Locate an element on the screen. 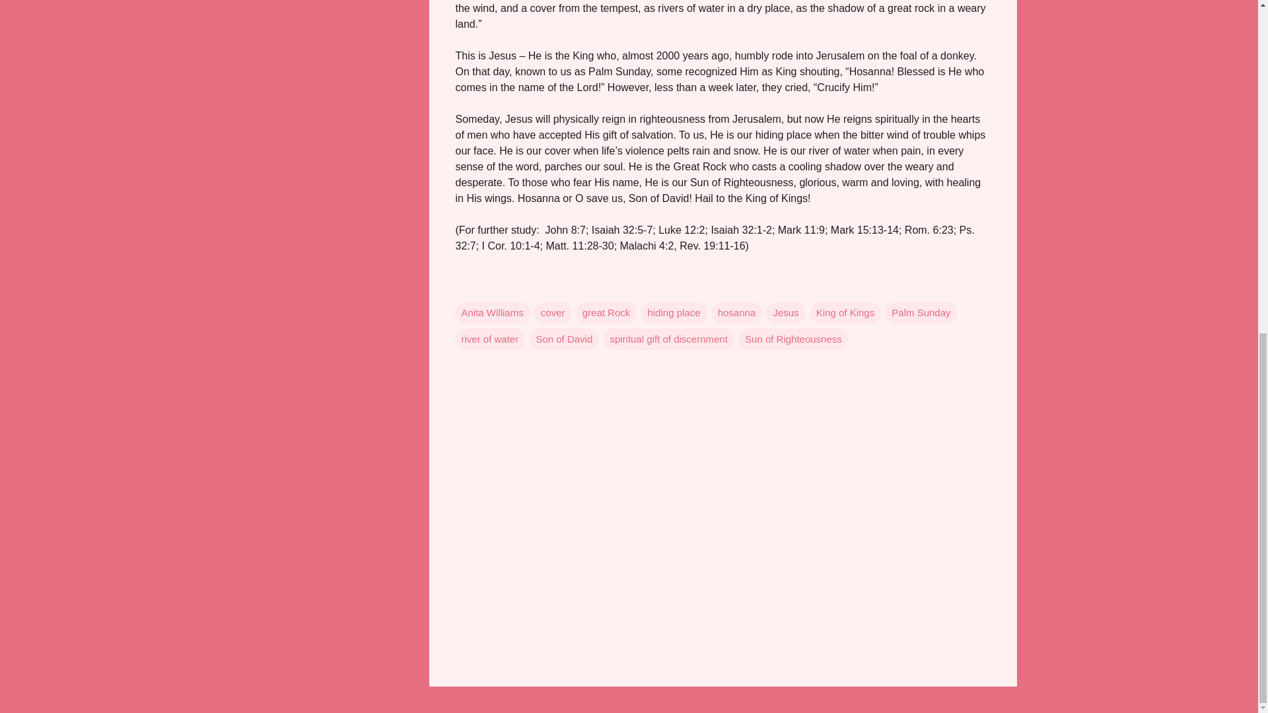 The width and height of the screenshot is (1268, 713). spiritual gift of discernment is located at coordinates (668, 339).